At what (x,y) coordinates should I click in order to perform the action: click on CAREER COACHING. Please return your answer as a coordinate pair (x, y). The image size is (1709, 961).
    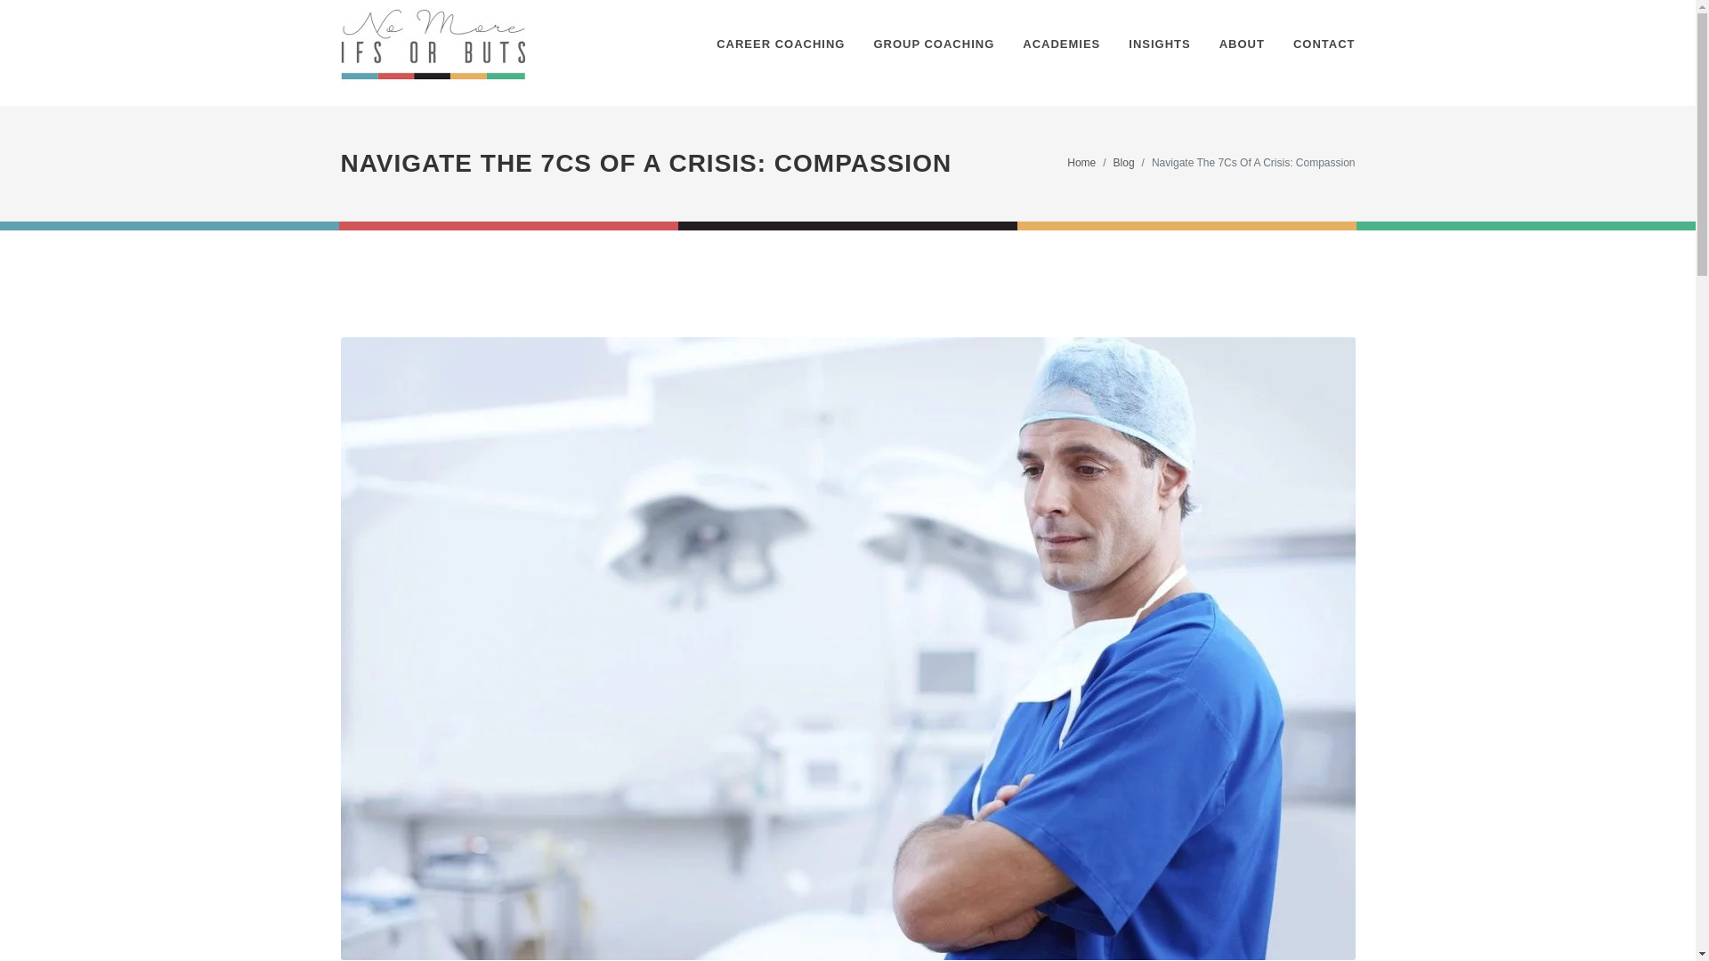
    Looking at the image, I should click on (780, 44).